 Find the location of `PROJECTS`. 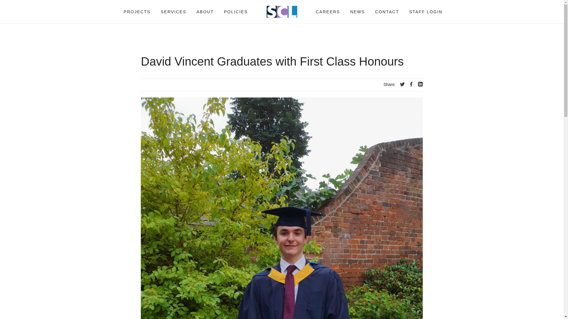

PROJECTS is located at coordinates (137, 12).